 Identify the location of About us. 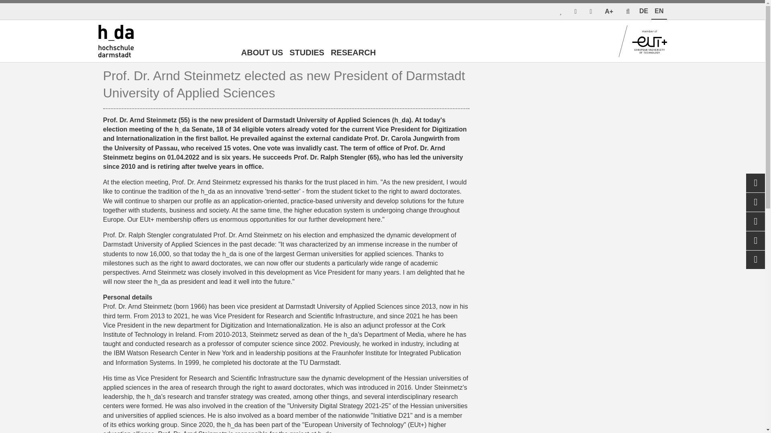
(262, 54).